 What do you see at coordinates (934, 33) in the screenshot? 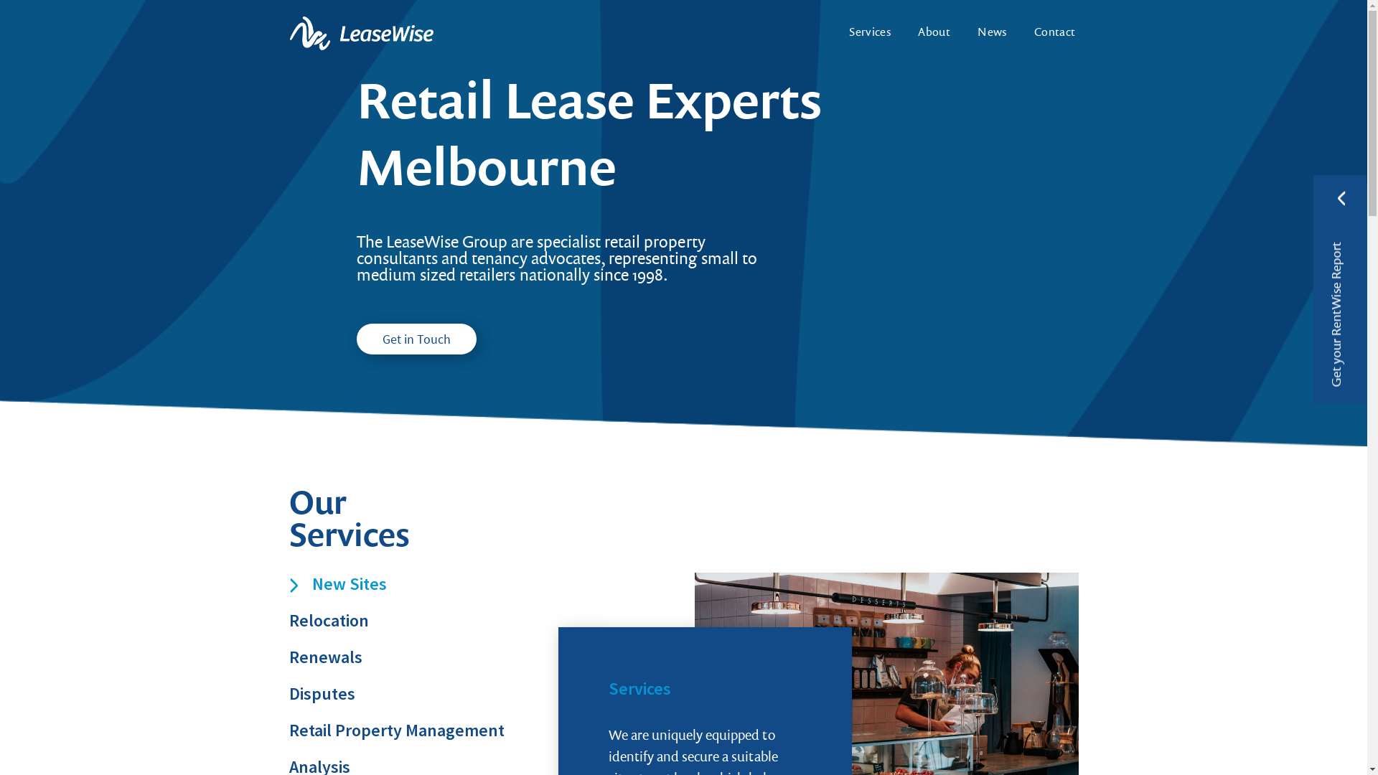
I see `About` at bounding box center [934, 33].